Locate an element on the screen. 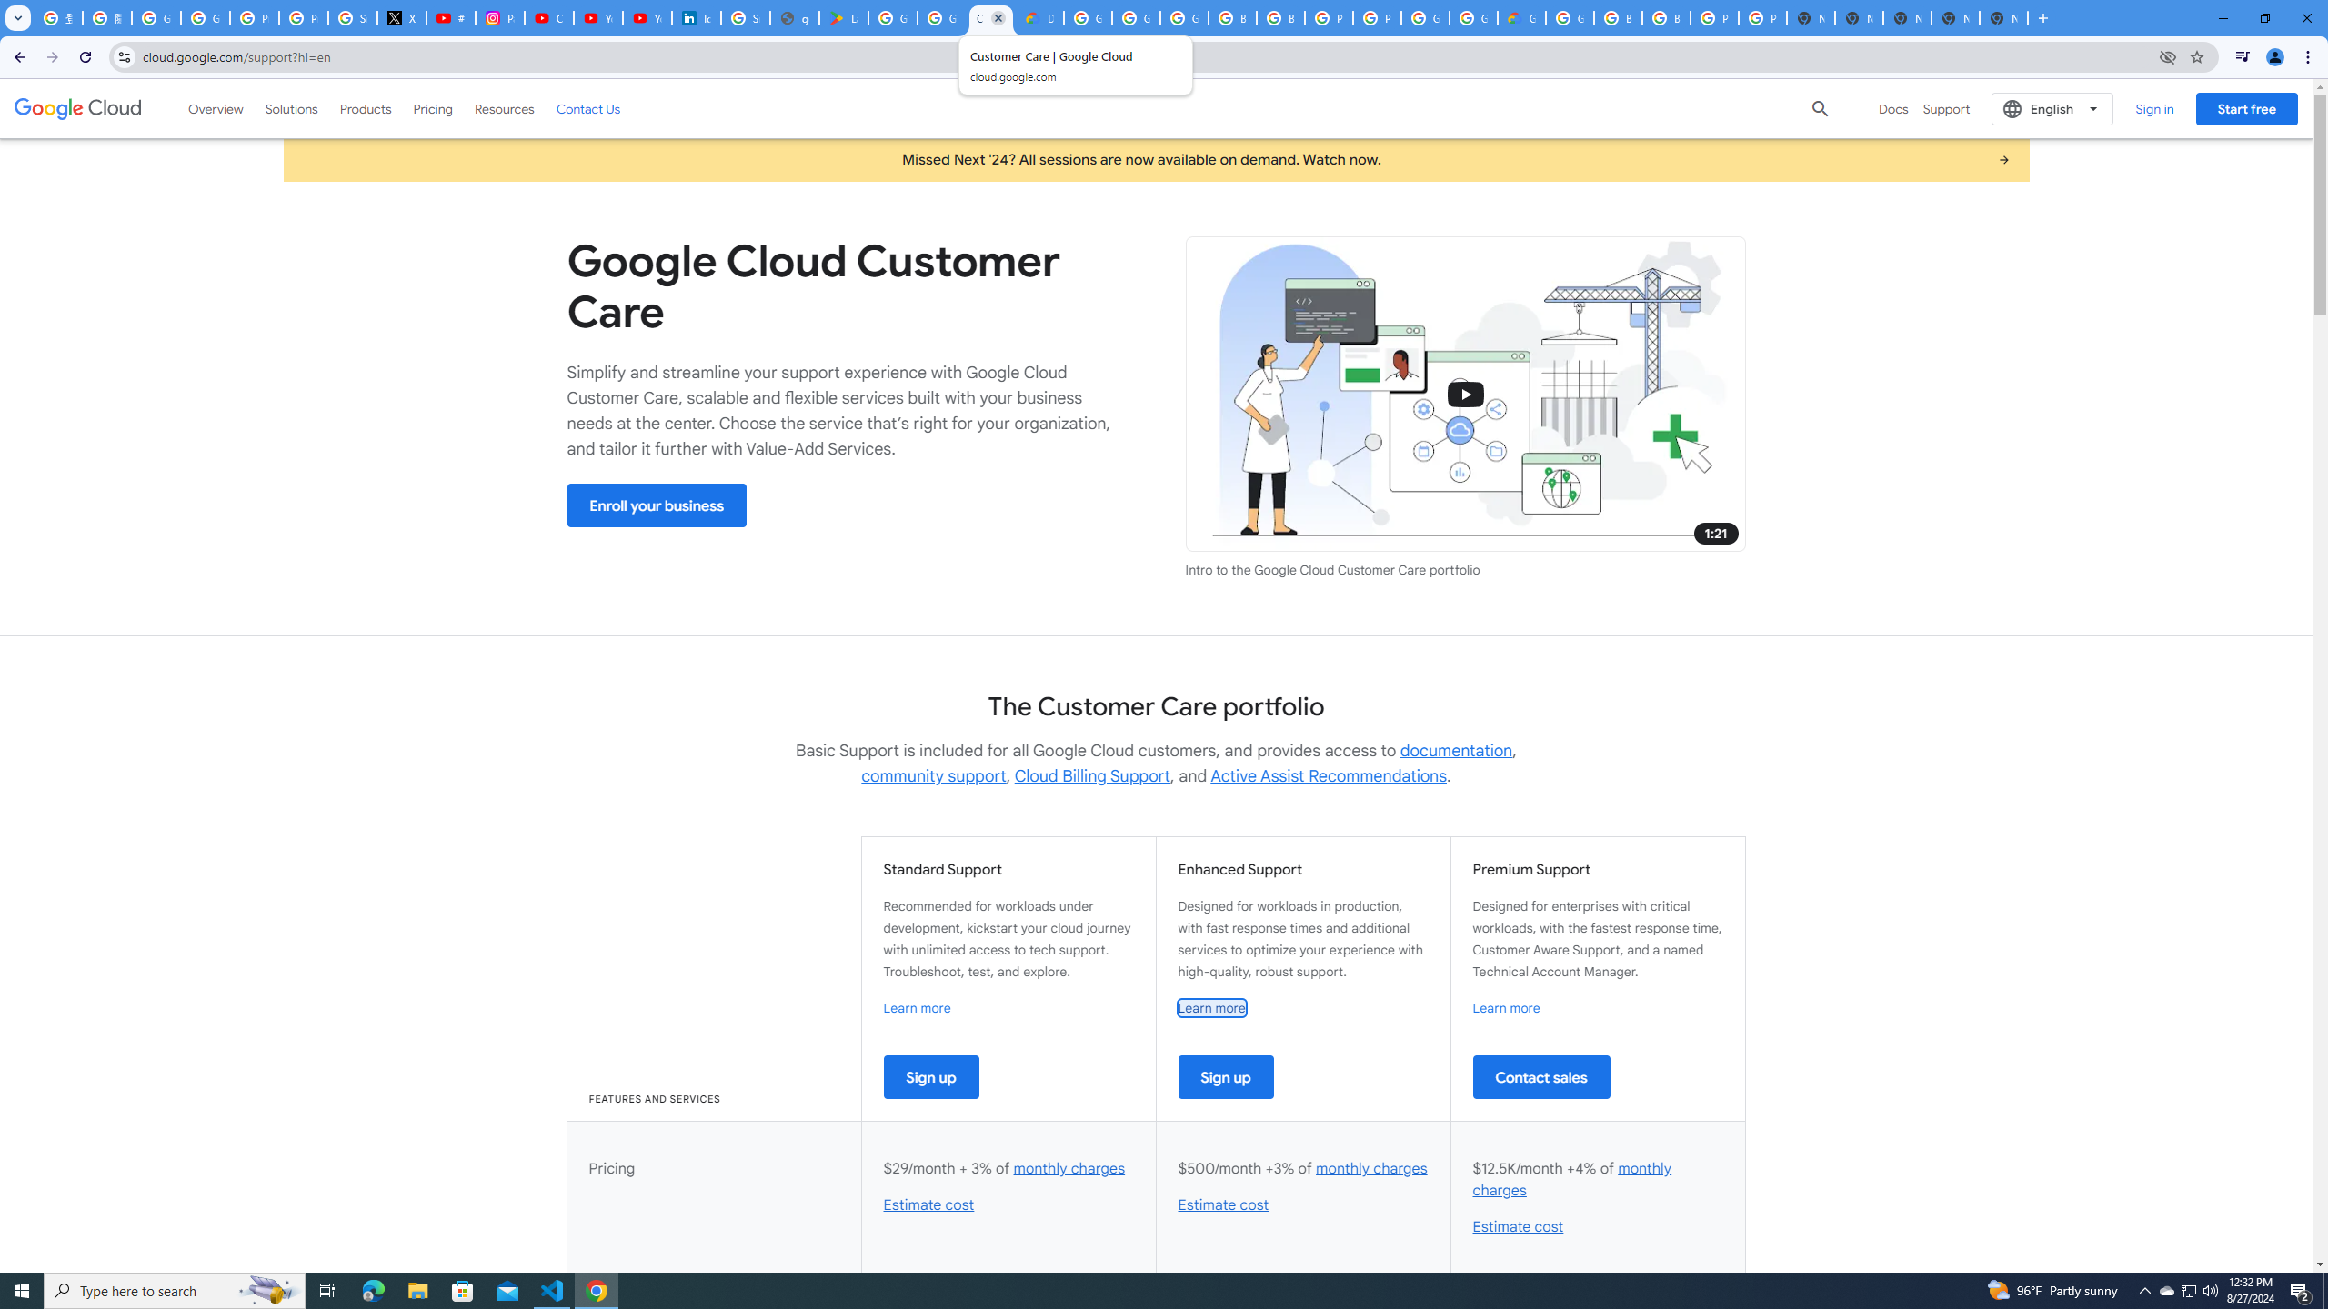 The height and width of the screenshot is (1309, 2328). Cloud Billing Support is located at coordinates (1093, 776).